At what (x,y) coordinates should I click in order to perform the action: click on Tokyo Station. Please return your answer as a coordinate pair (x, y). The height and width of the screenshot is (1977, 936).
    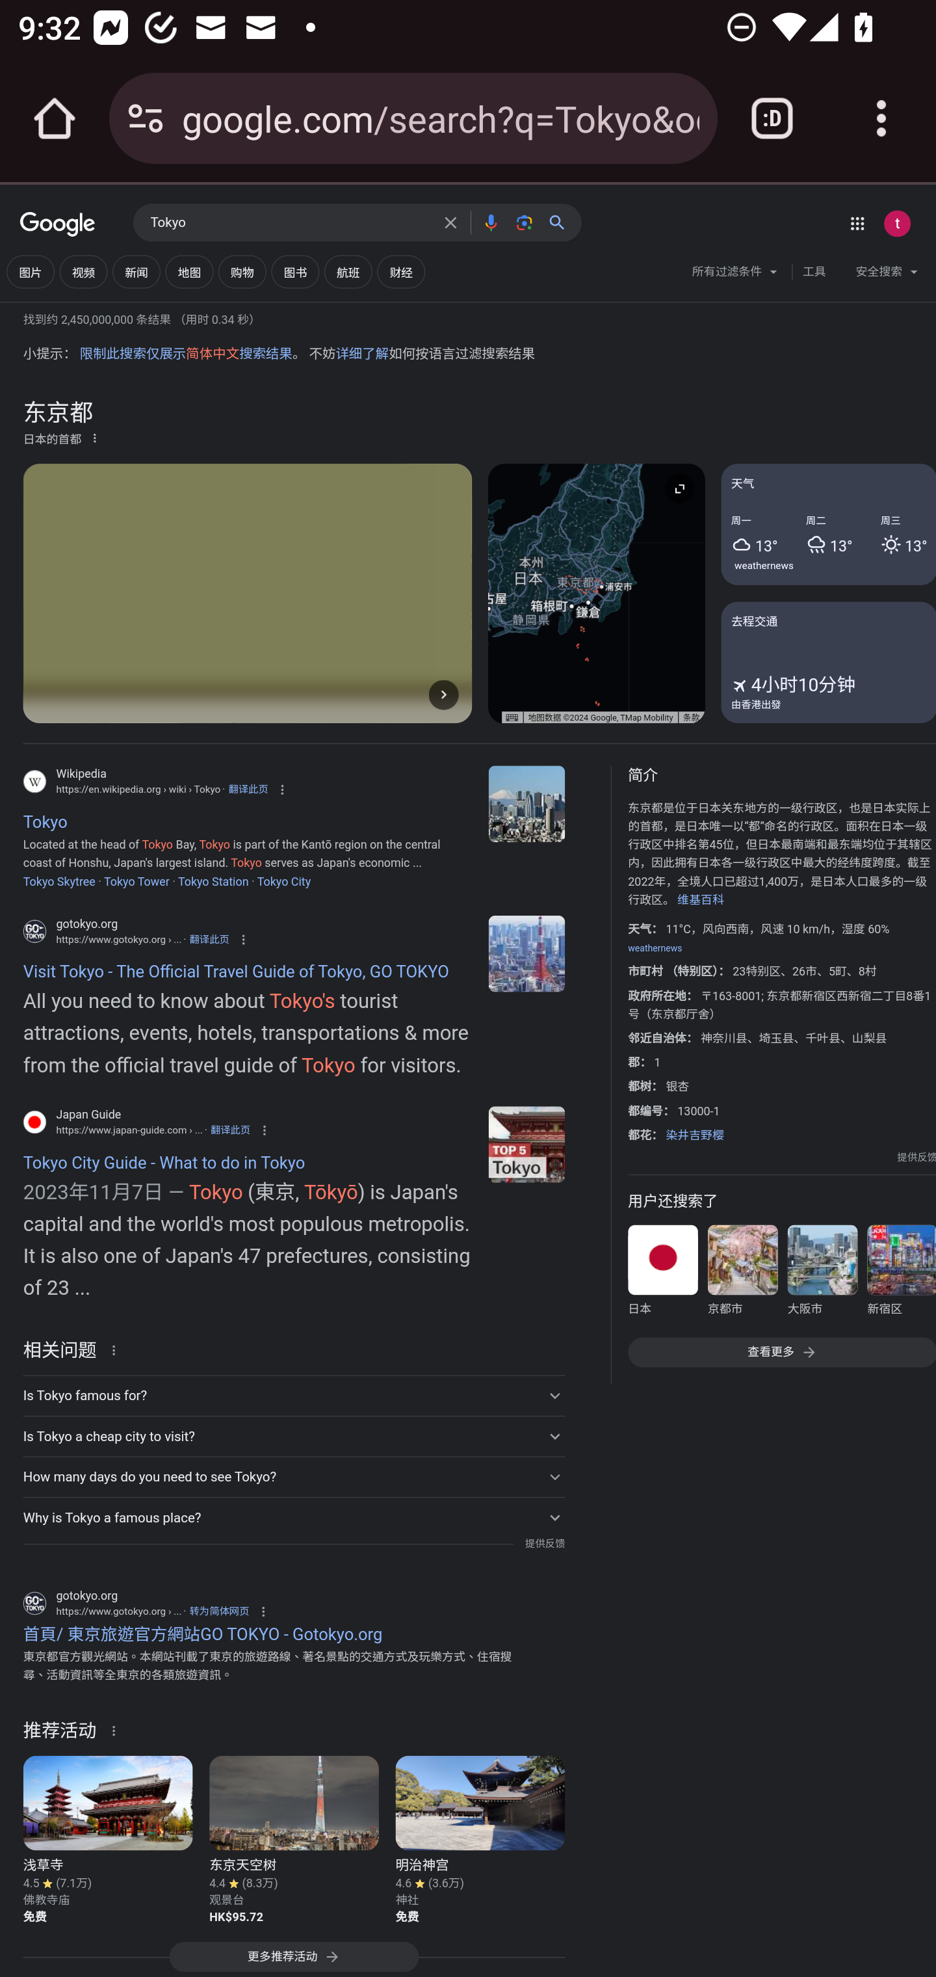
    Looking at the image, I should click on (213, 881).